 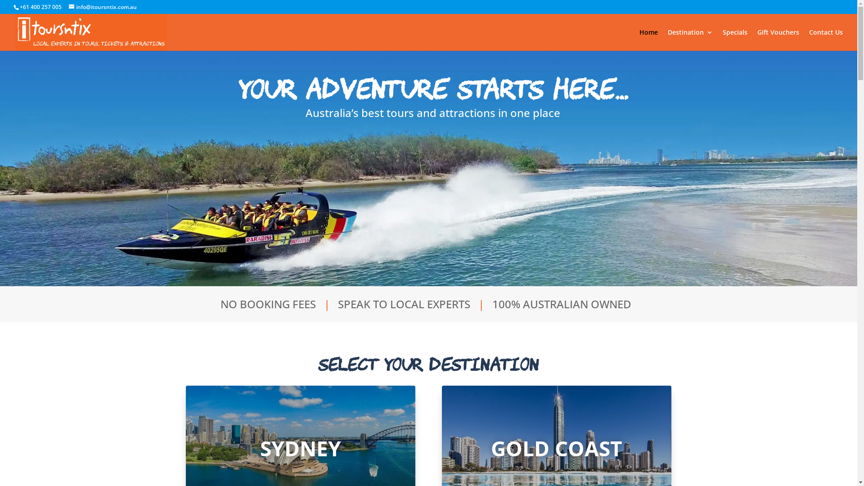 I want to click on Home, so click(x=649, y=40).